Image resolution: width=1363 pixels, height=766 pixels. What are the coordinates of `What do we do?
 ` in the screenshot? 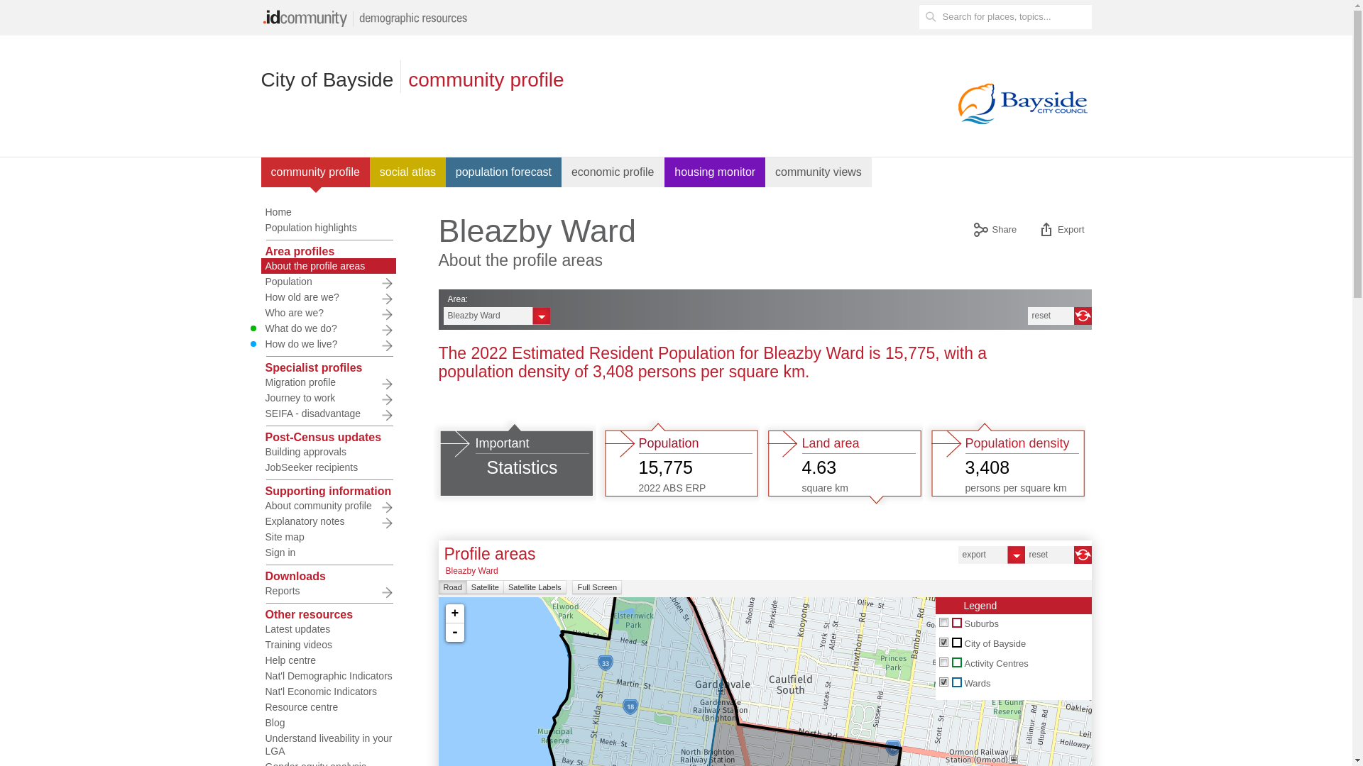 It's located at (329, 328).